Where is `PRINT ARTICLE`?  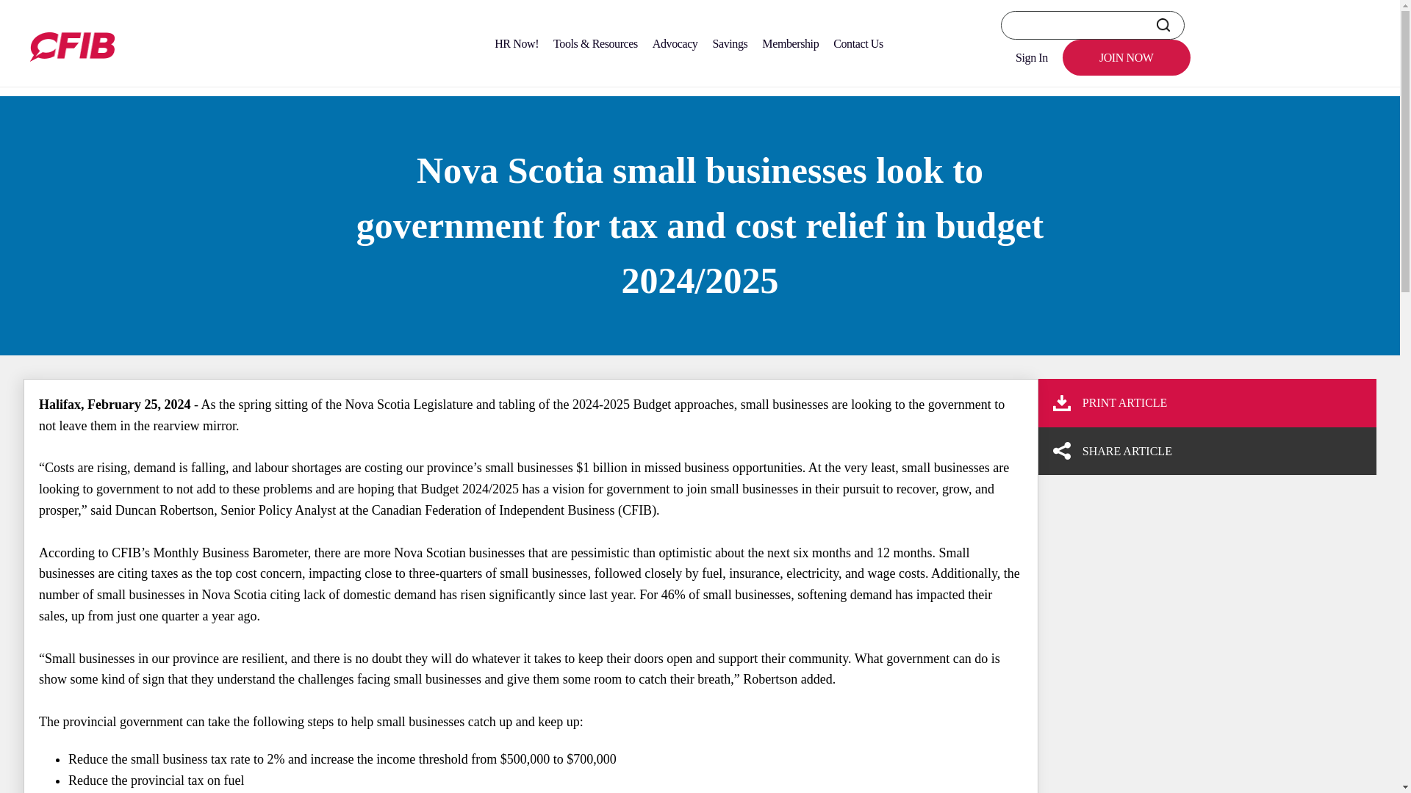 PRINT ARTICLE is located at coordinates (1201, 402).